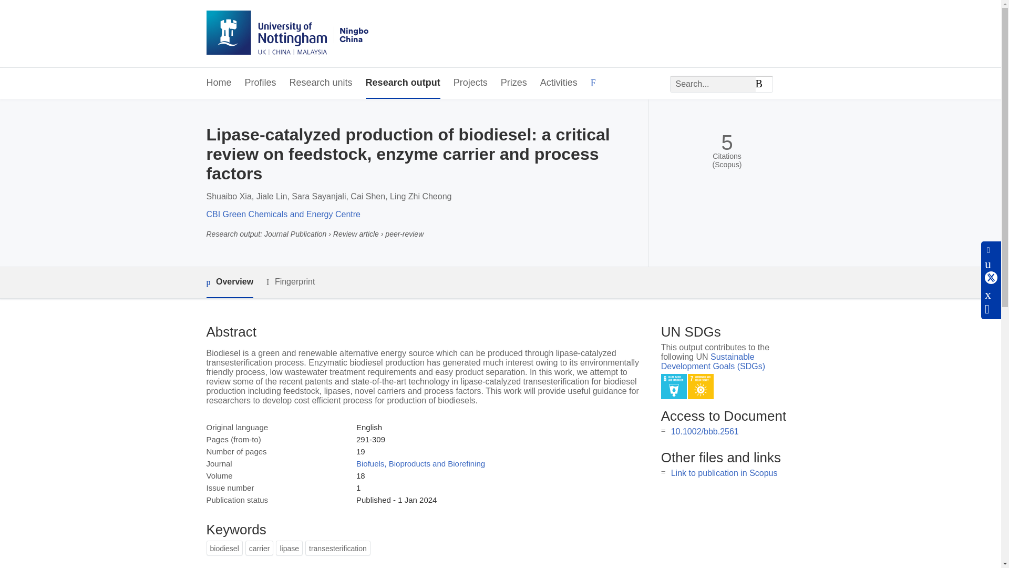 This screenshot has width=1009, height=568. I want to click on Research units, so click(321, 83).